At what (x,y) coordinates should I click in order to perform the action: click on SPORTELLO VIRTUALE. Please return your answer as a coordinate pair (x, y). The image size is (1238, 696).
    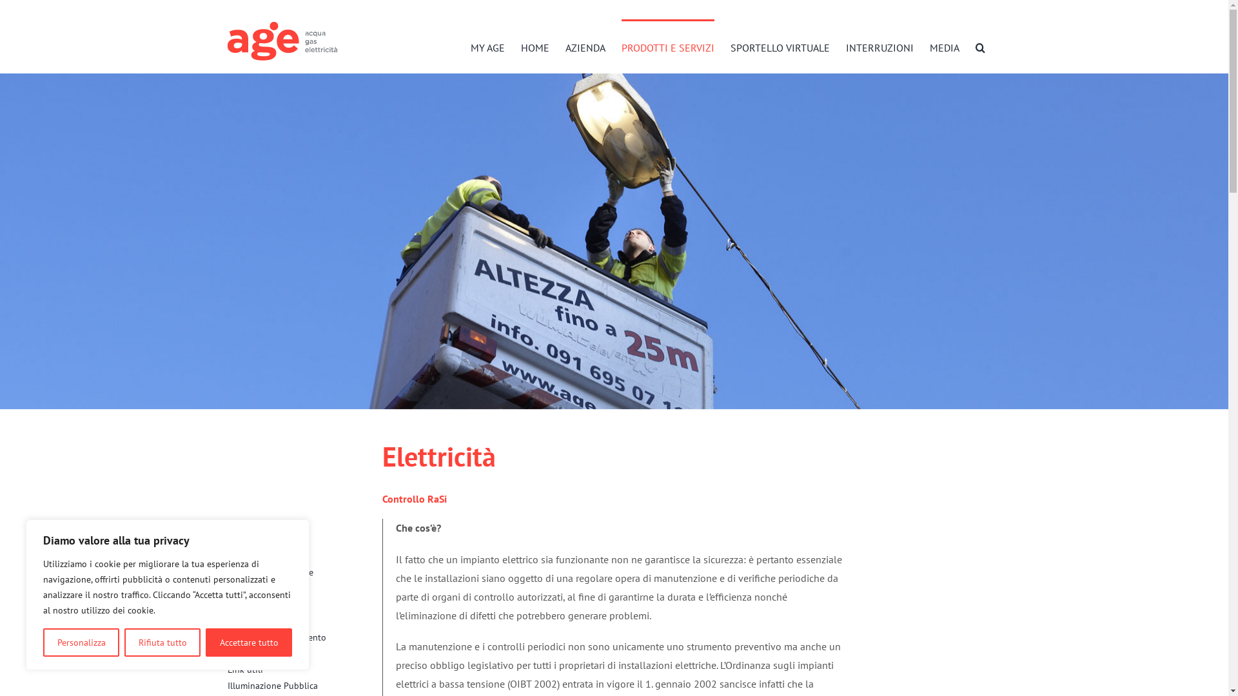
    Looking at the image, I should click on (780, 46).